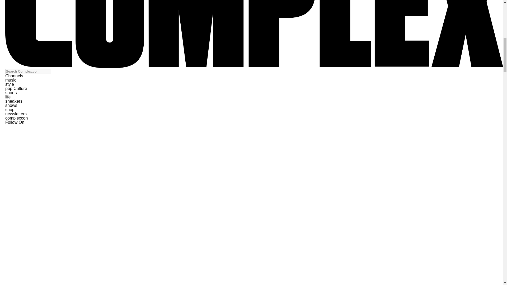 The image size is (507, 285). I want to click on pop Culture, so click(16, 89).